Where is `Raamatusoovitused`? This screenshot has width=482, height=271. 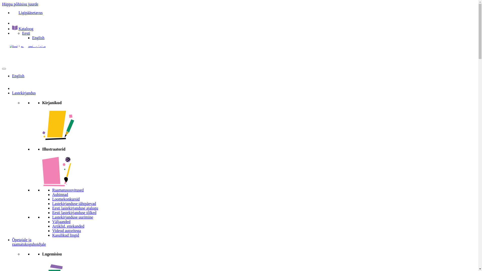
Raamatusoovitused is located at coordinates (68, 190).